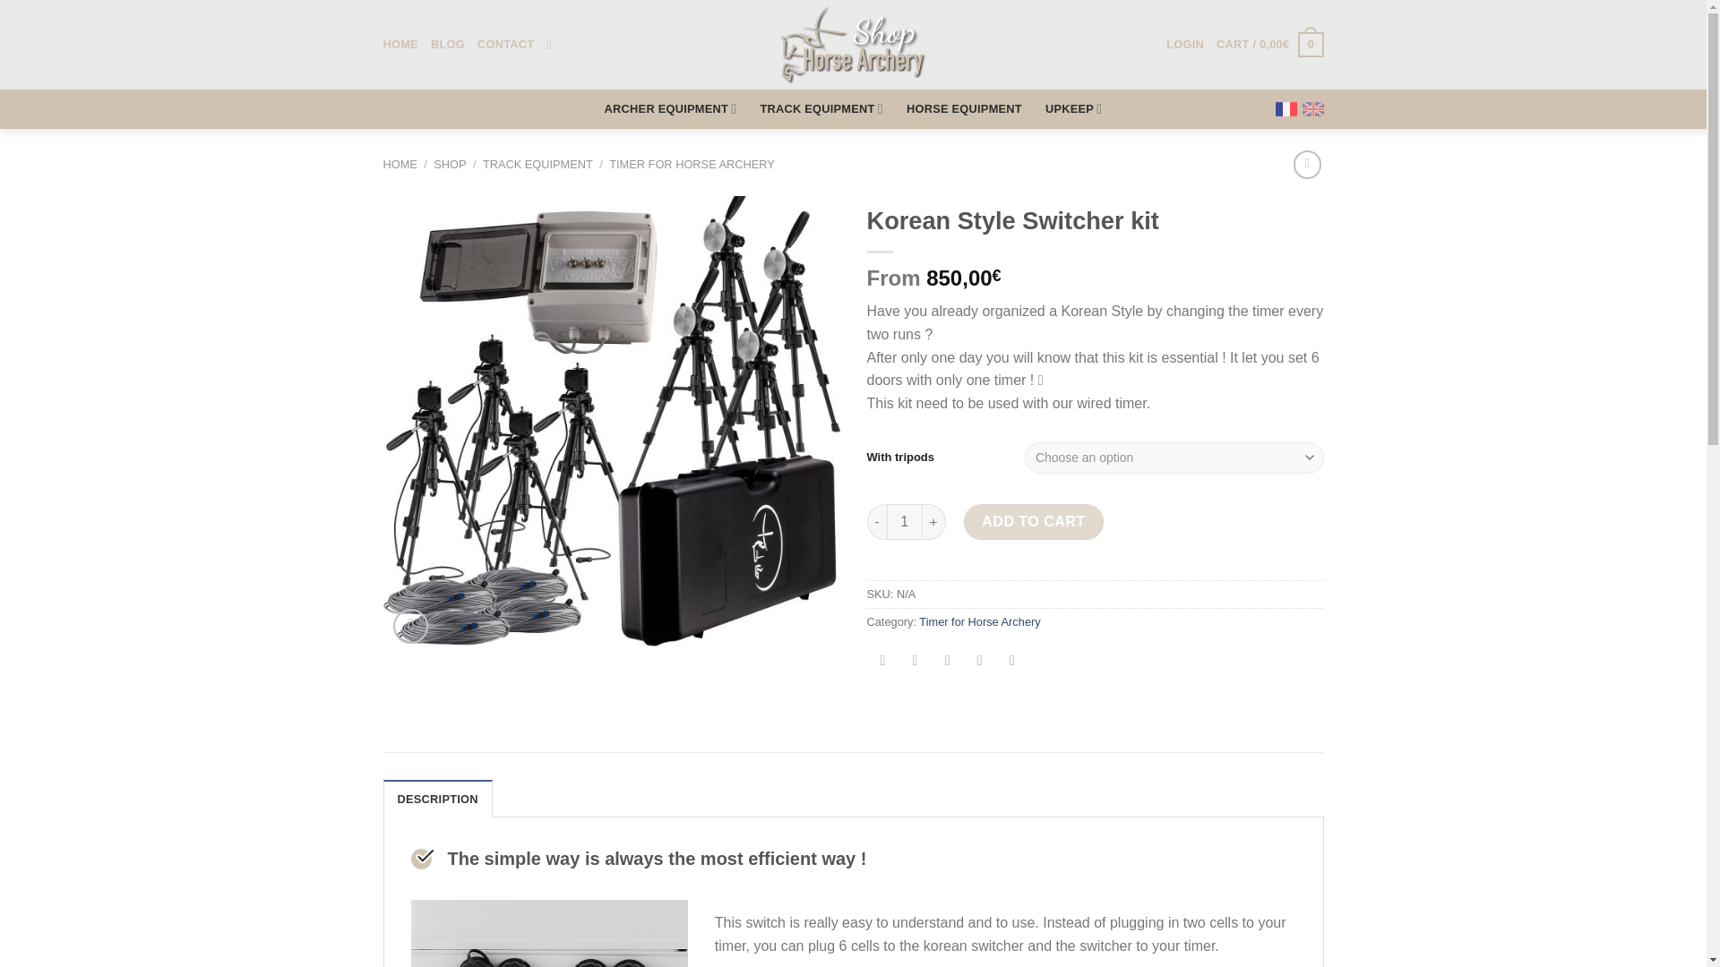 The height and width of the screenshot is (967, 1720). What do you see at coordinates (692, 165) in the screenshot?
I see `TIMER FOR HORSE ARCHERY` at bounding box center [692, 165].